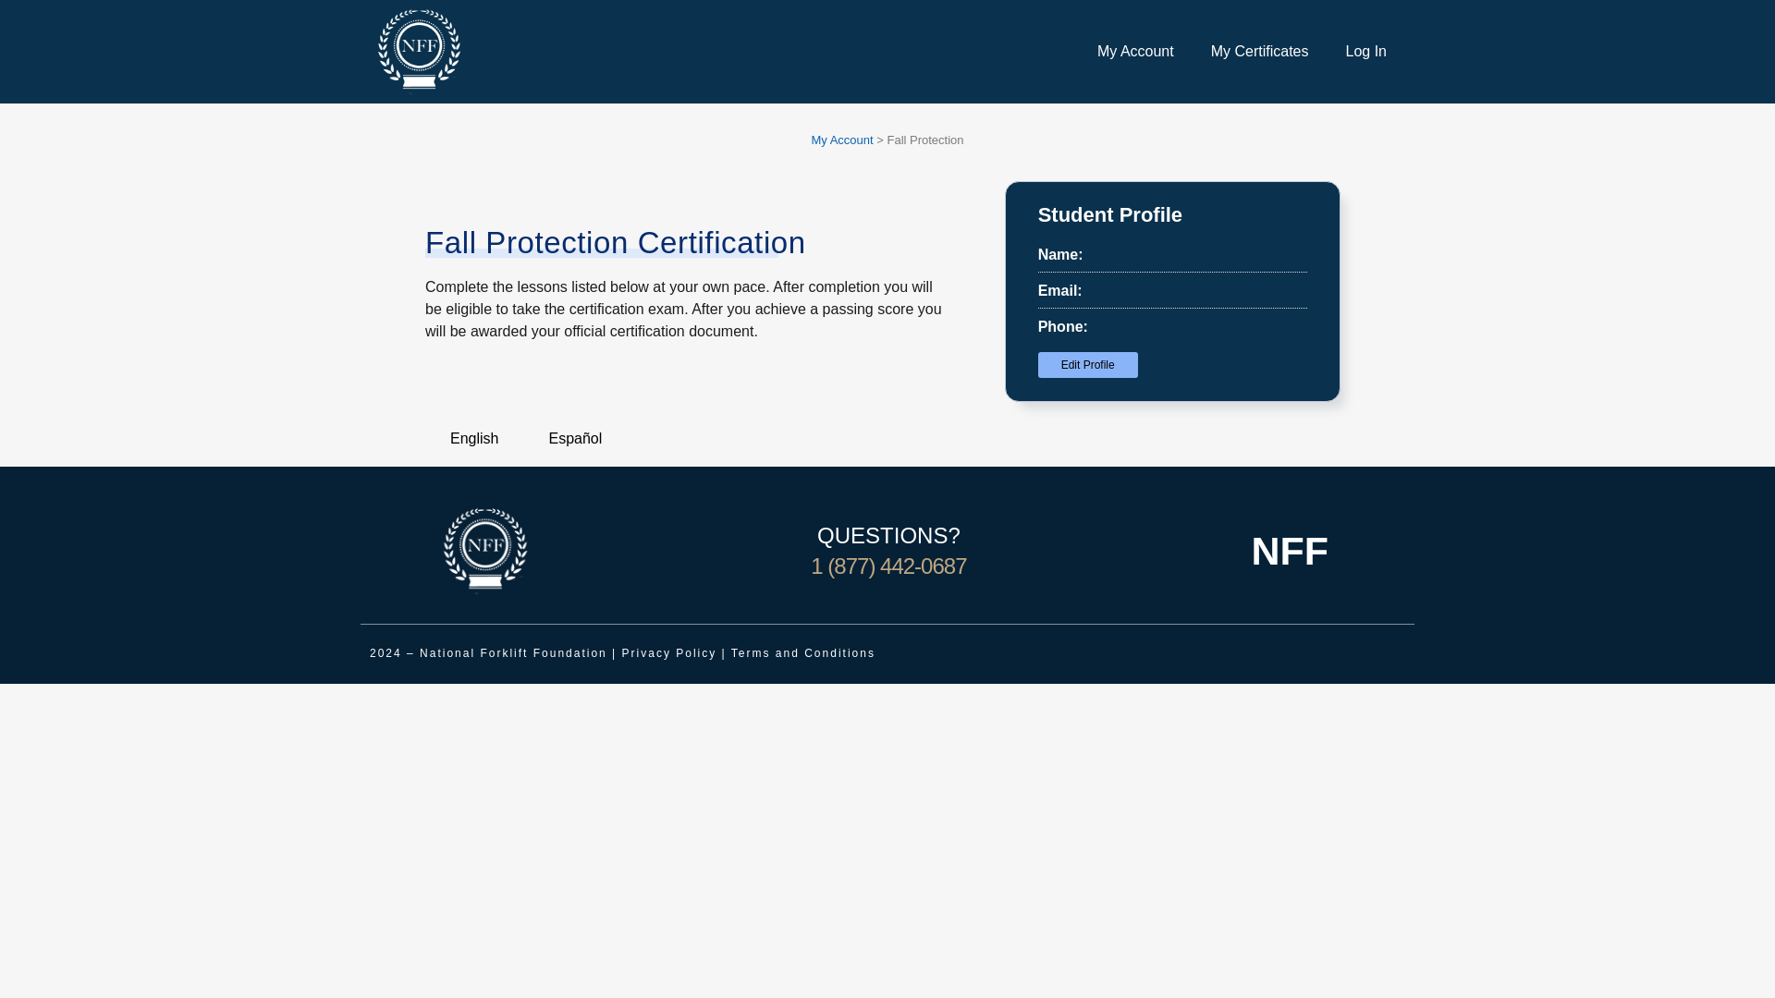 This screenshot has height=998, width=1775. Describe the element at coordinates (802, 652) in the screenshot. I see `Terms and Conditions` at that location.